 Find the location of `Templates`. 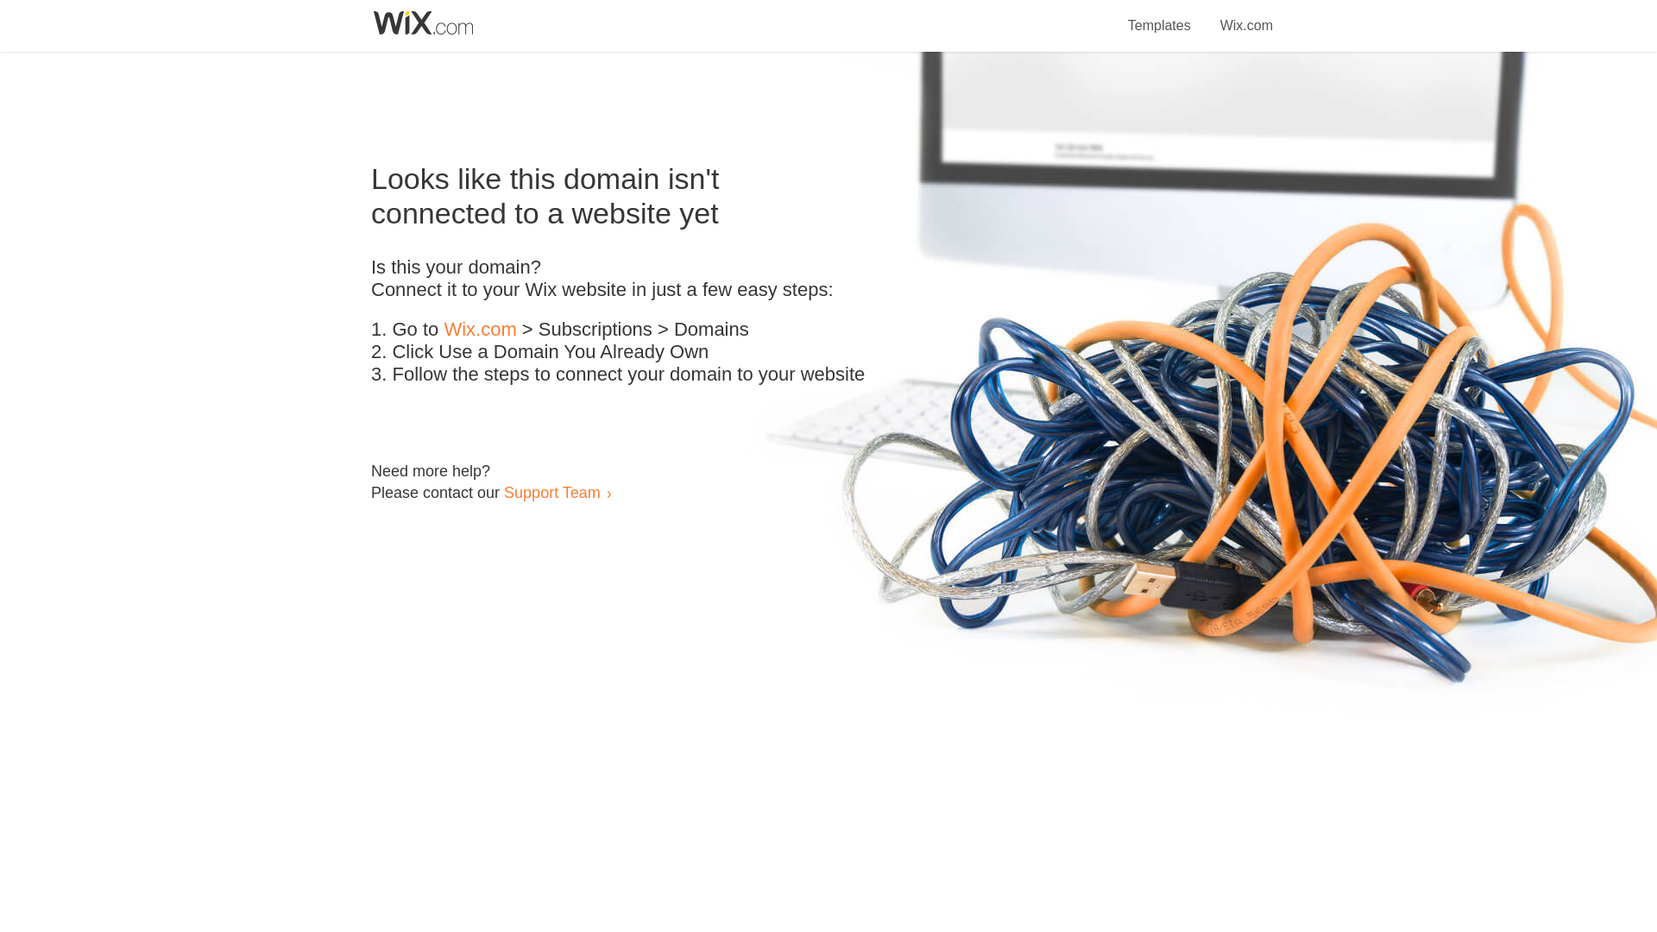

Templates is located at coordinates (1160, 16).